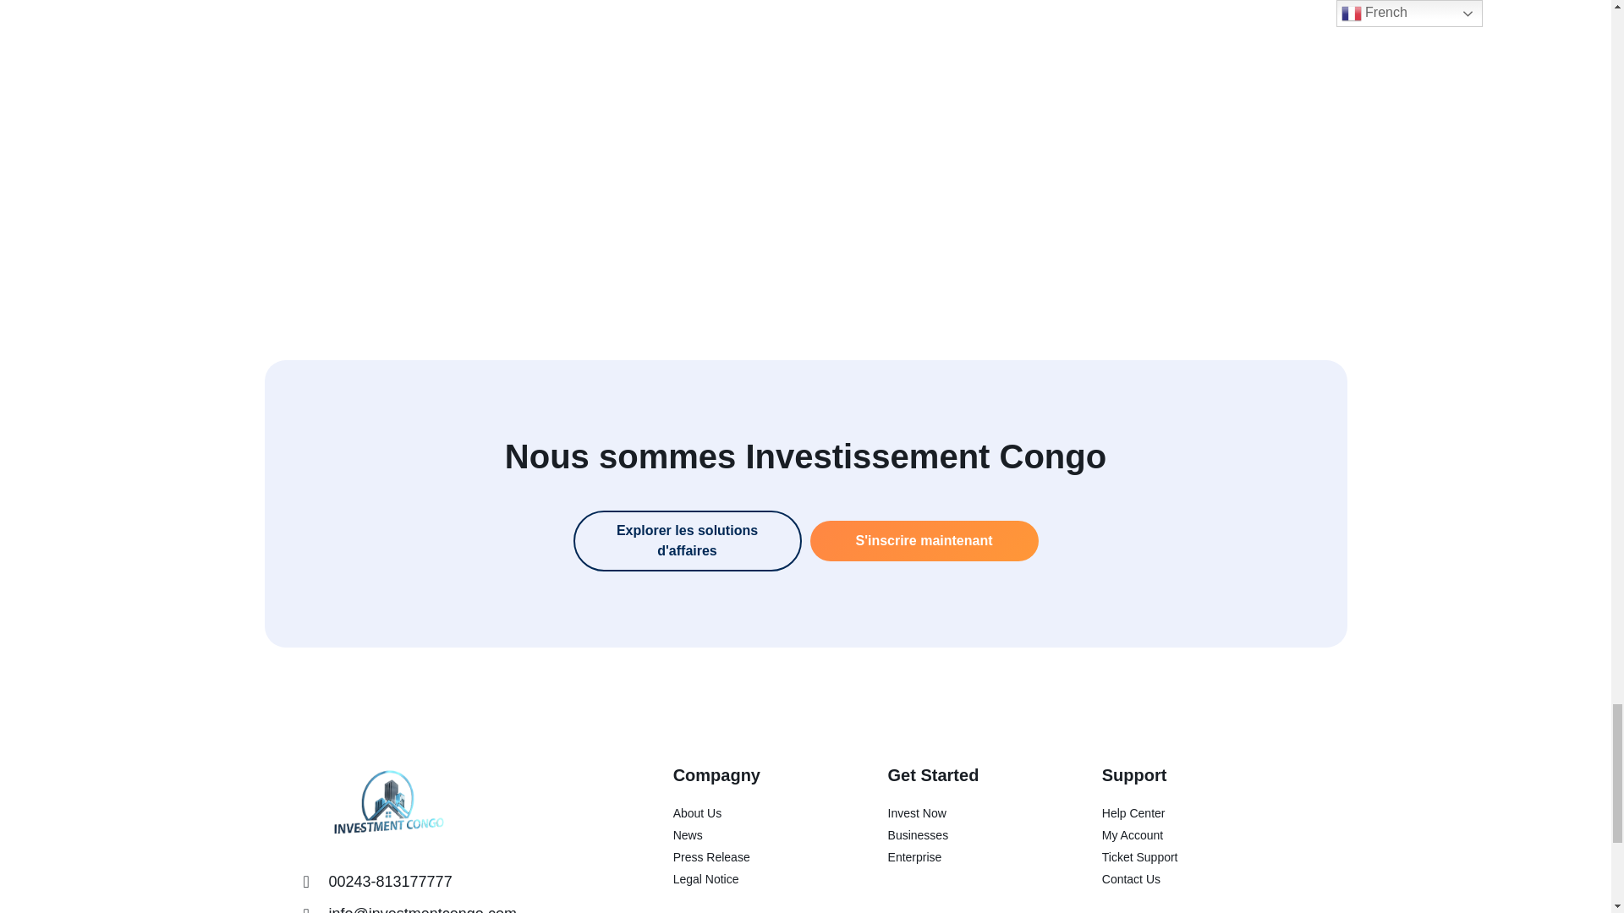 The image size is (1624, 913). Describe the element at coordinates (749, 835) in the screenshot. I see `News` at that location.